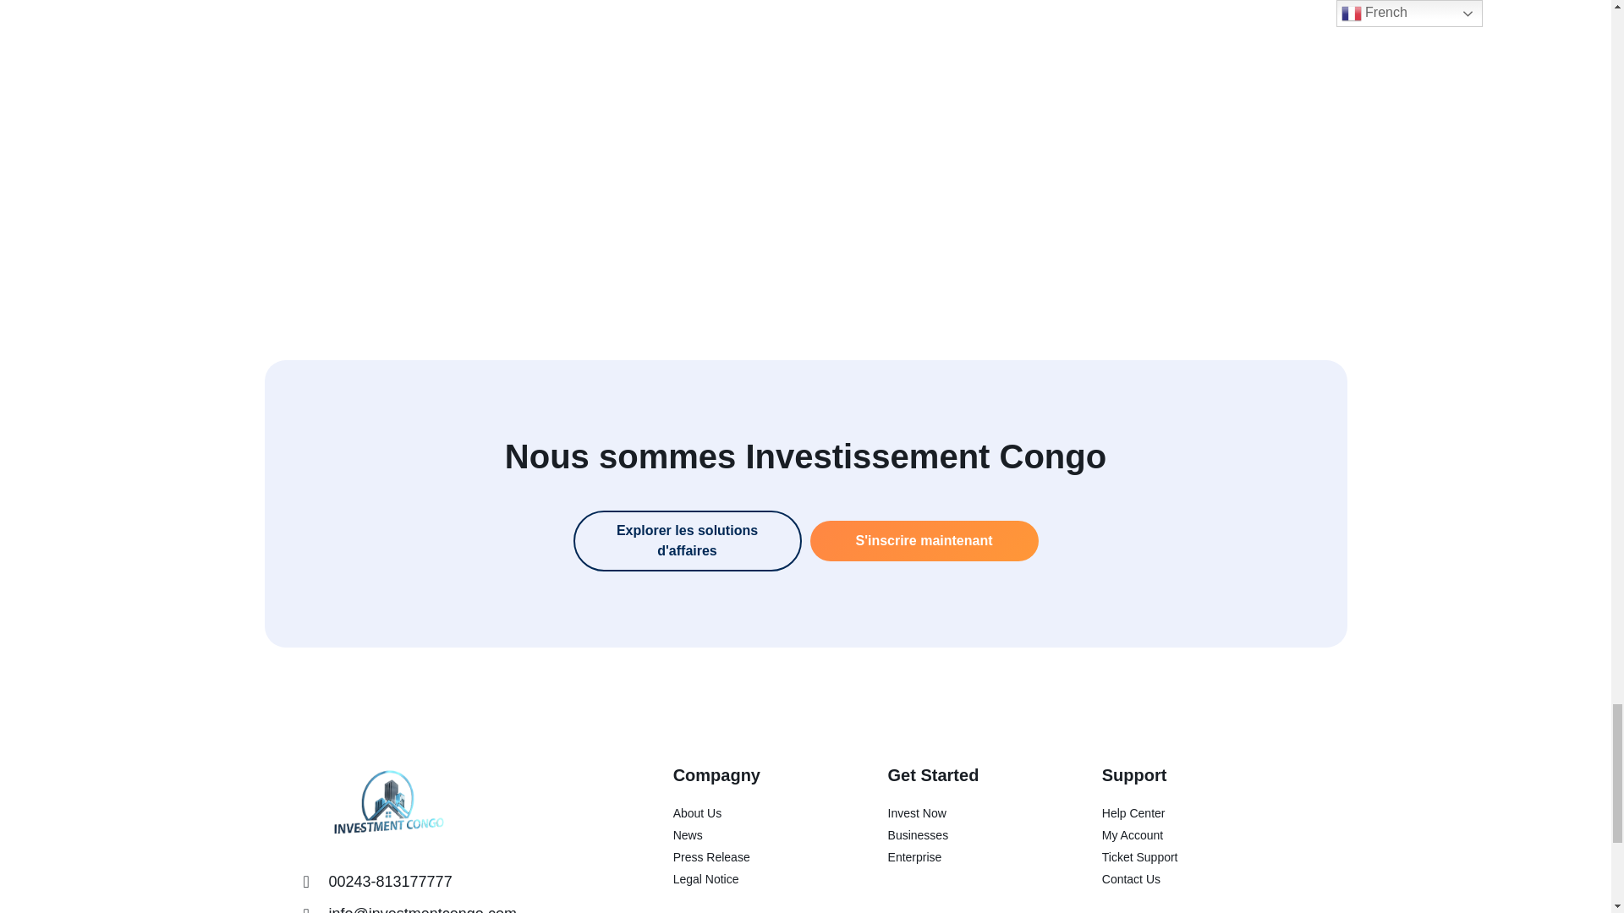 The image size is (1624, 913). Describe the element at coordinates (749, 835) in the screenshot. I see `News` at that location.